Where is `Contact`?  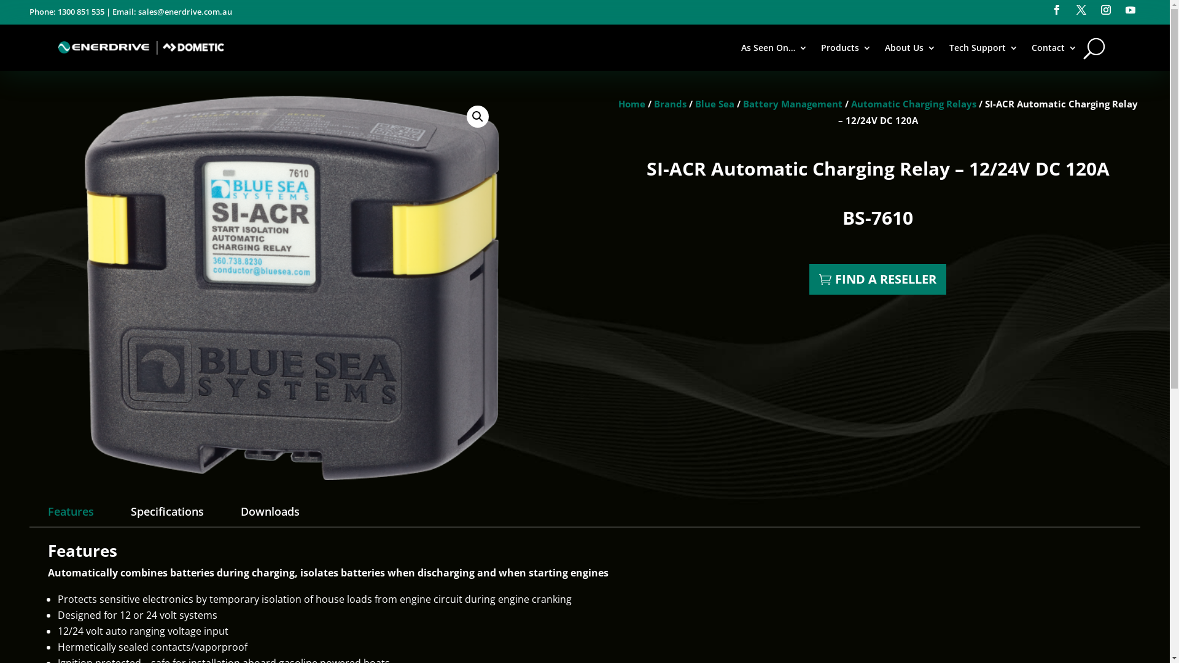
Contact is located at coordinates (1054, 48).